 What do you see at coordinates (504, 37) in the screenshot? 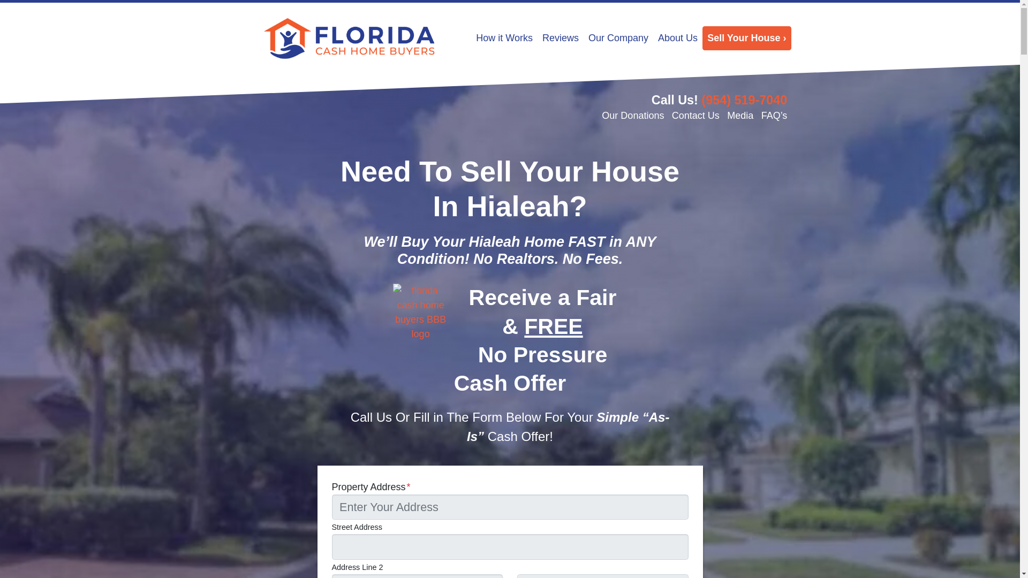
I see `How it Works` at bounding box center [504, 37].